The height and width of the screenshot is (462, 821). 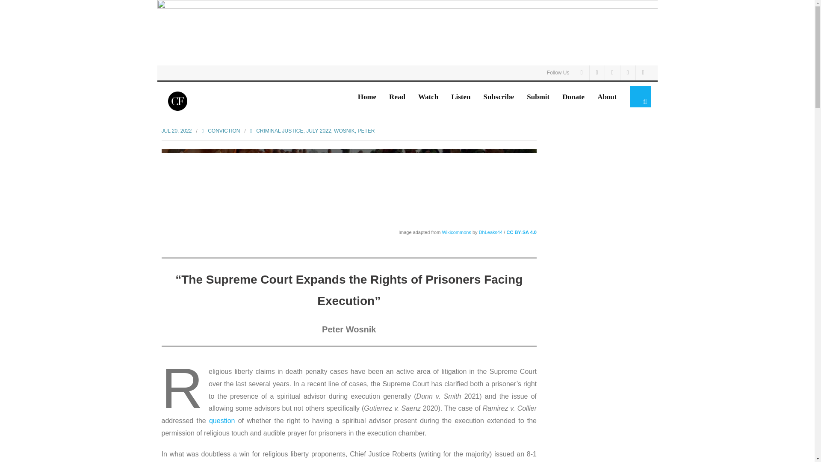 I want to click on Watch, so click(x=428, y=97).